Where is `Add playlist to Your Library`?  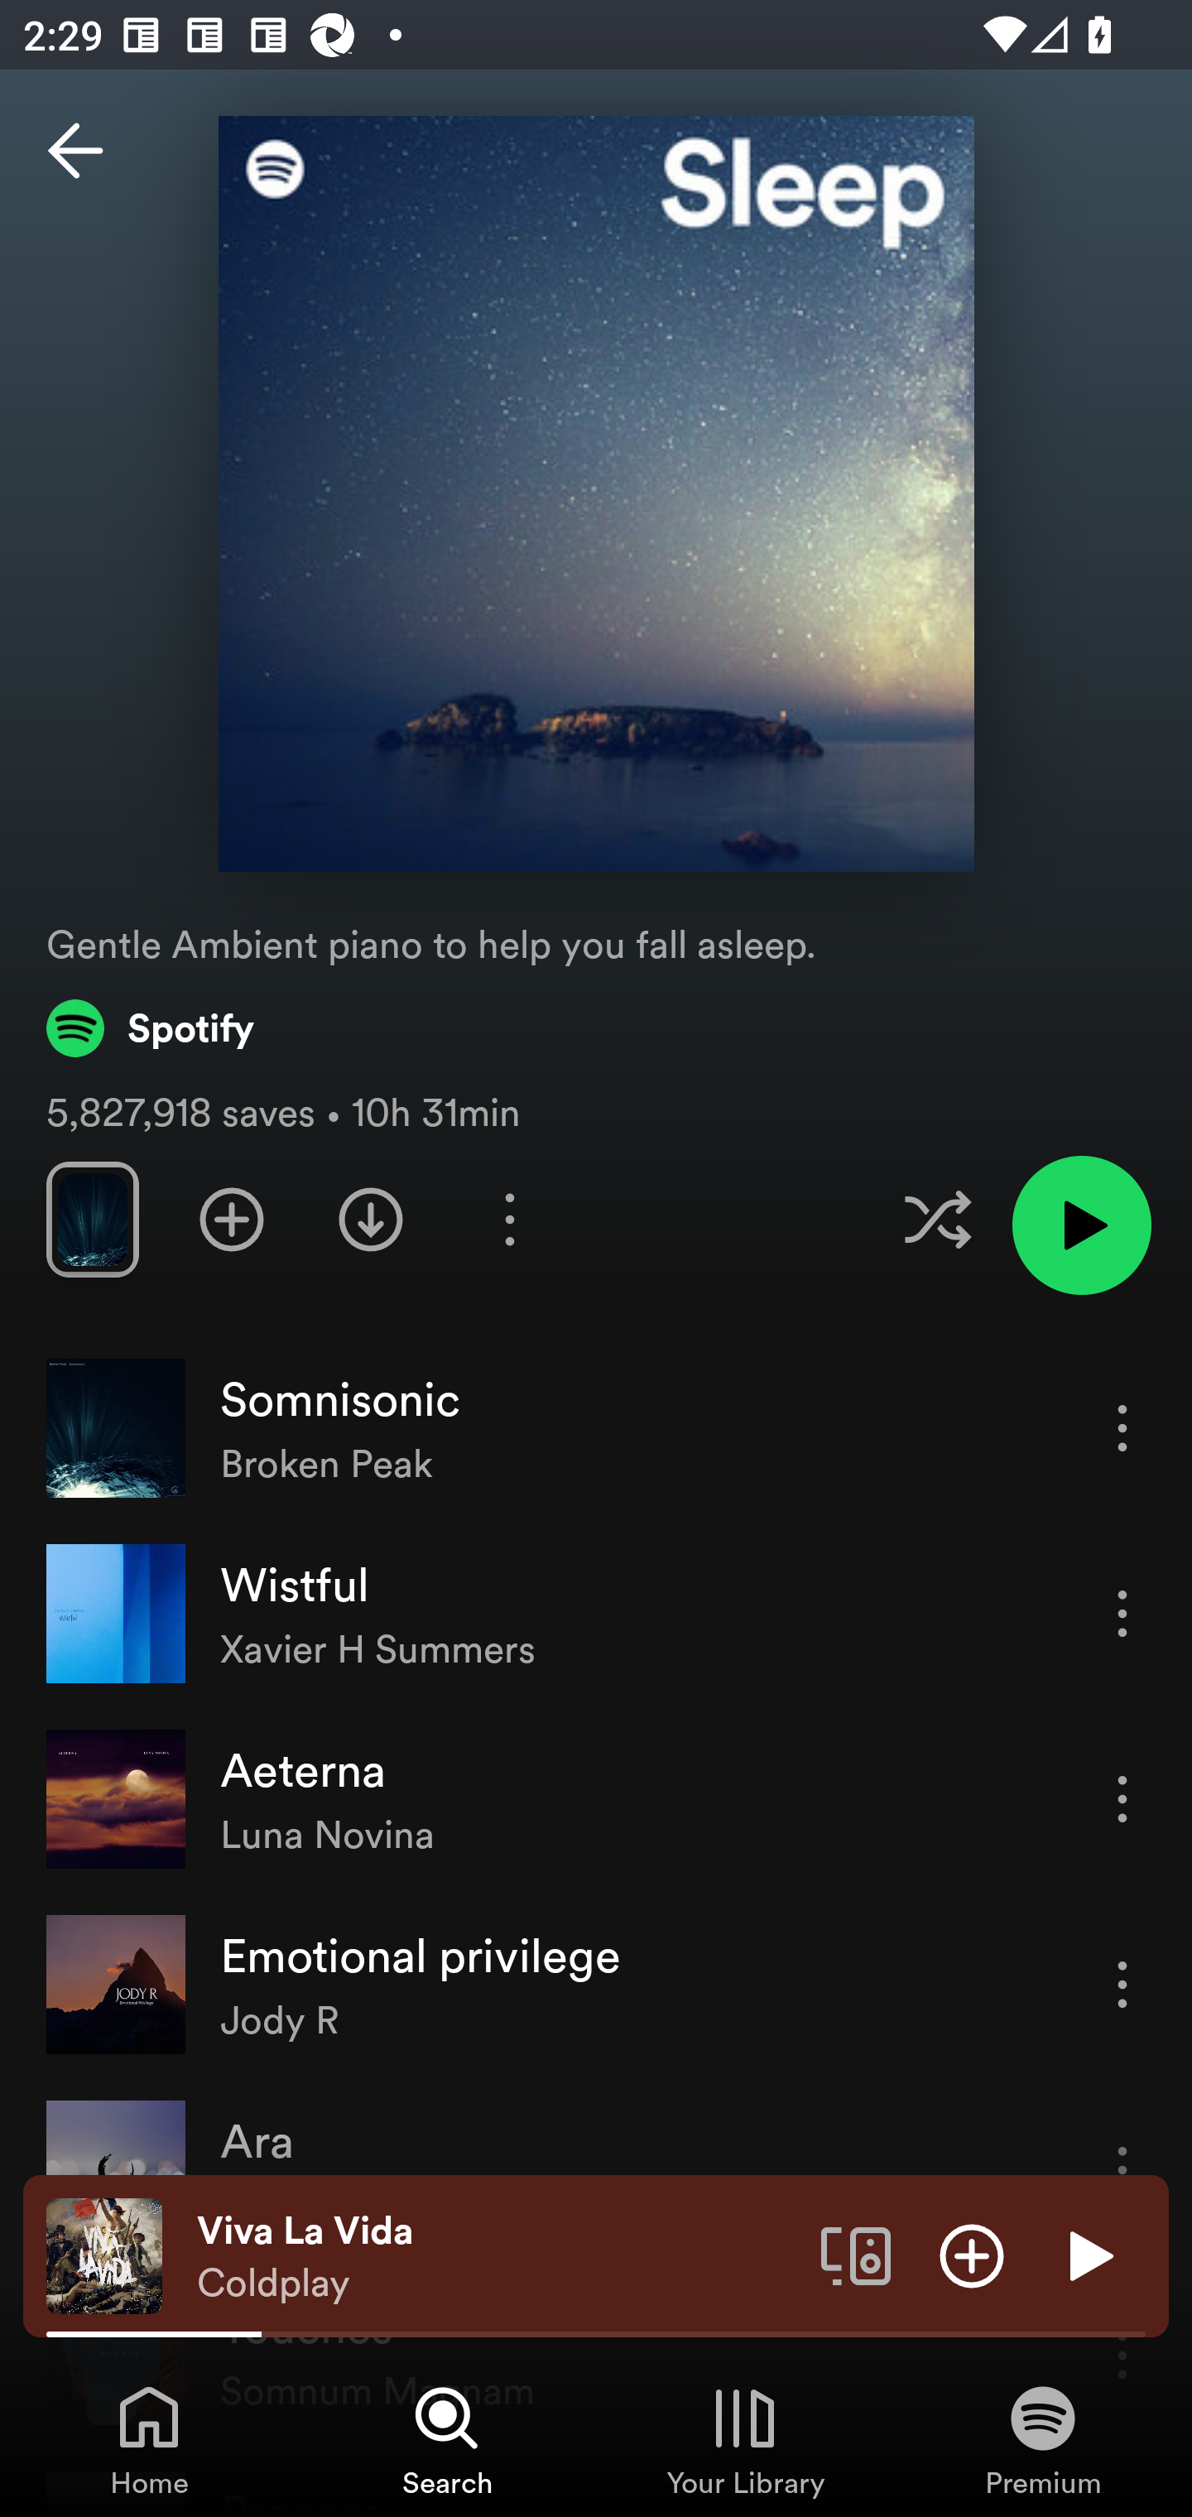 Add playlist to Your Library is located at coordinates (232, 1219).